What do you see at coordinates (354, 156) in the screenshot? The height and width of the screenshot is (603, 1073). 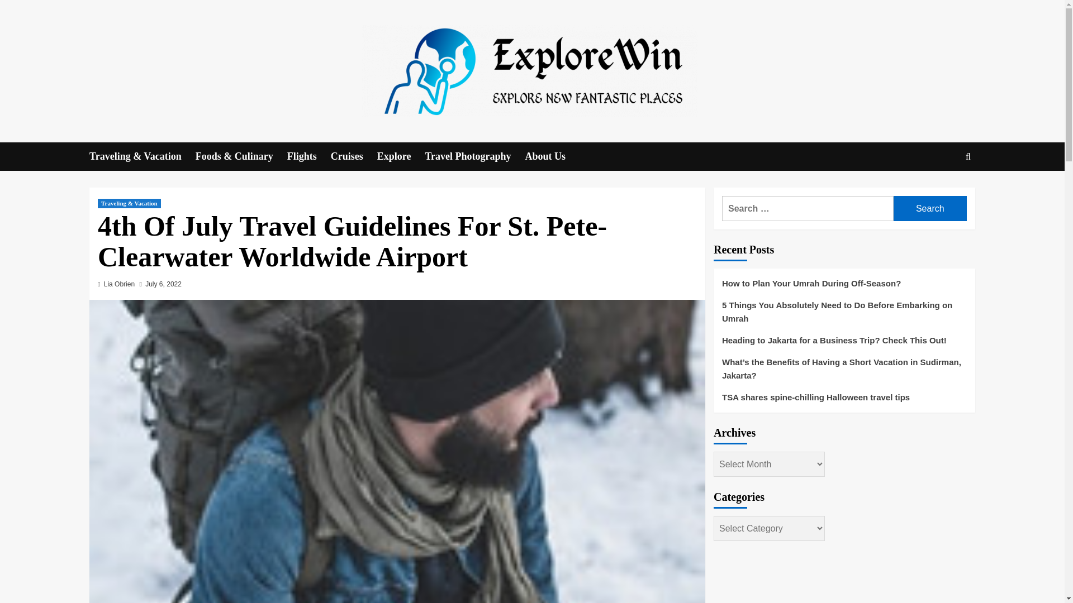 I see `Cruises` at bounding box center [354, 156].